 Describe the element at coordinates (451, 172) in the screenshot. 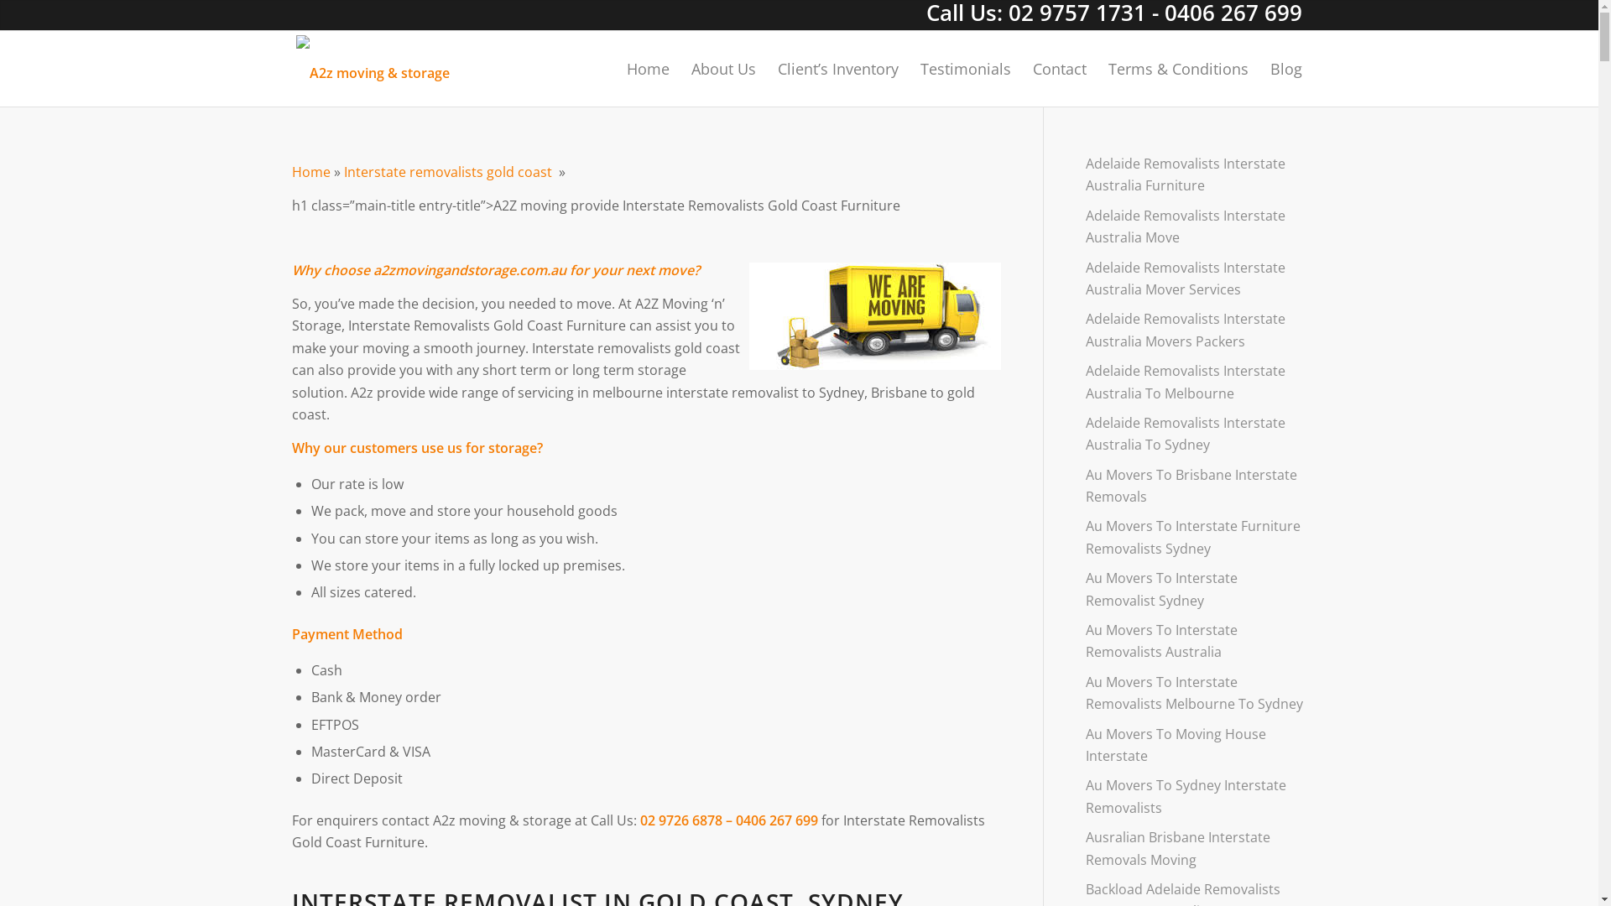

I see `Interstate removalists gold coast  ` at that location.